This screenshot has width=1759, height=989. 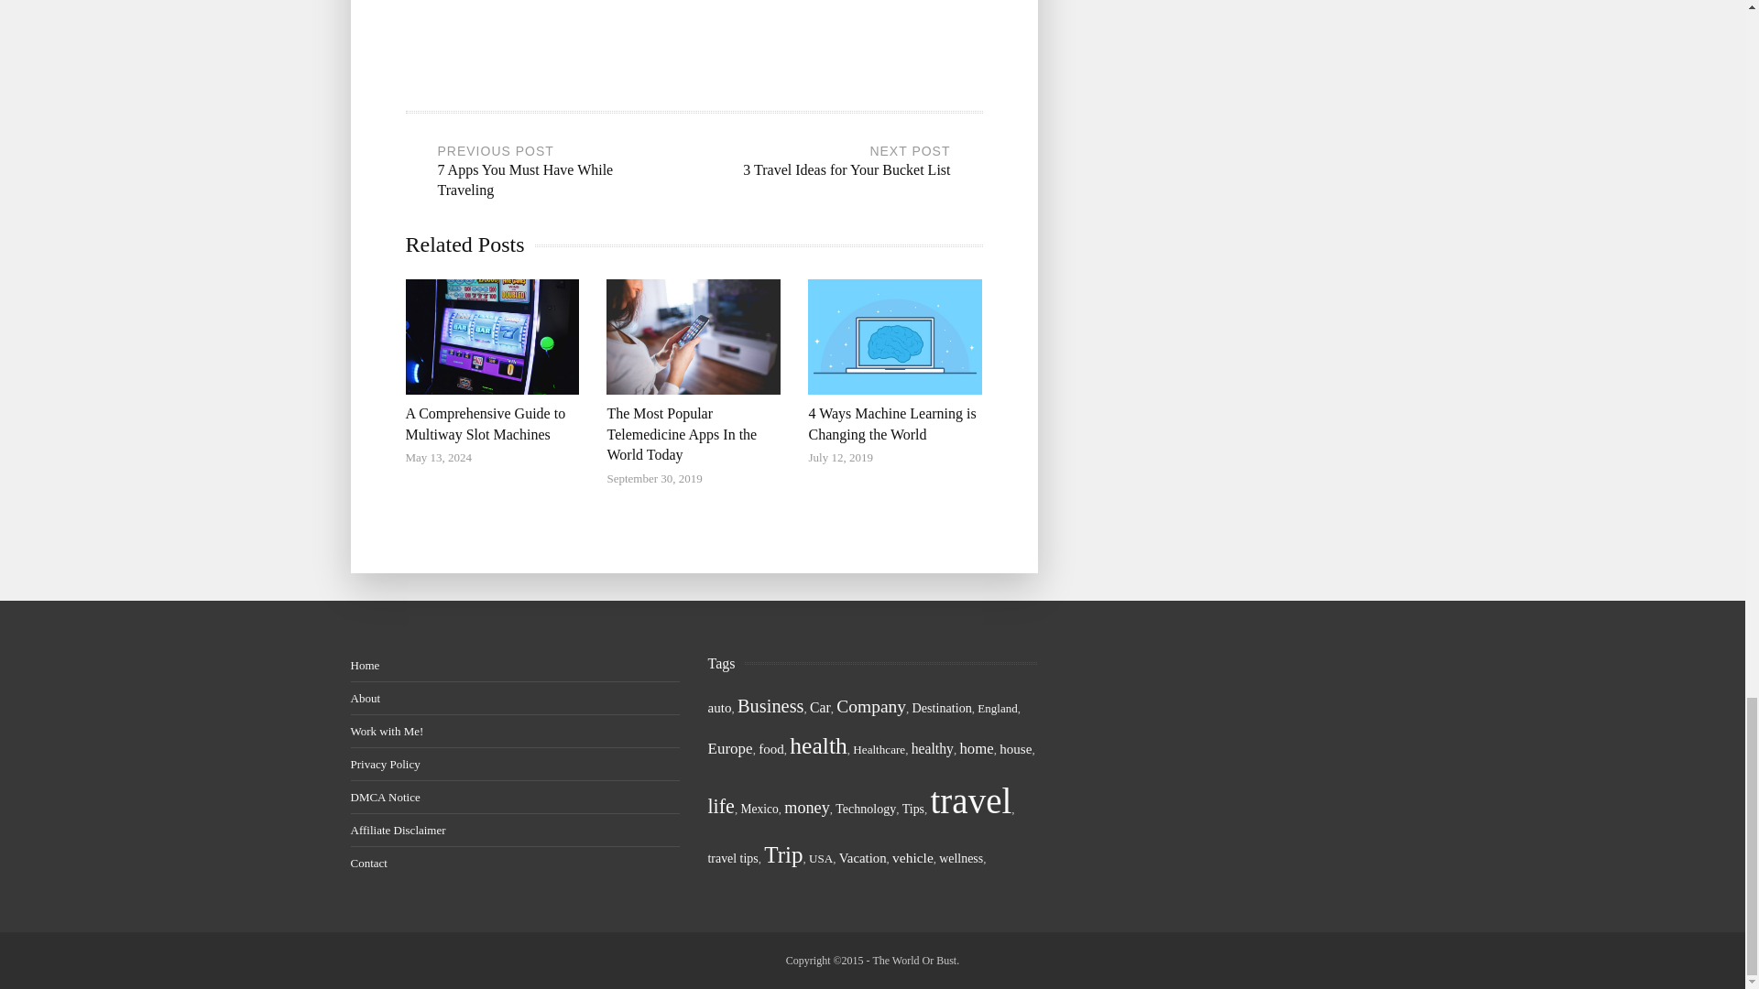 I want to click on 81, so click(x=932, y=748).